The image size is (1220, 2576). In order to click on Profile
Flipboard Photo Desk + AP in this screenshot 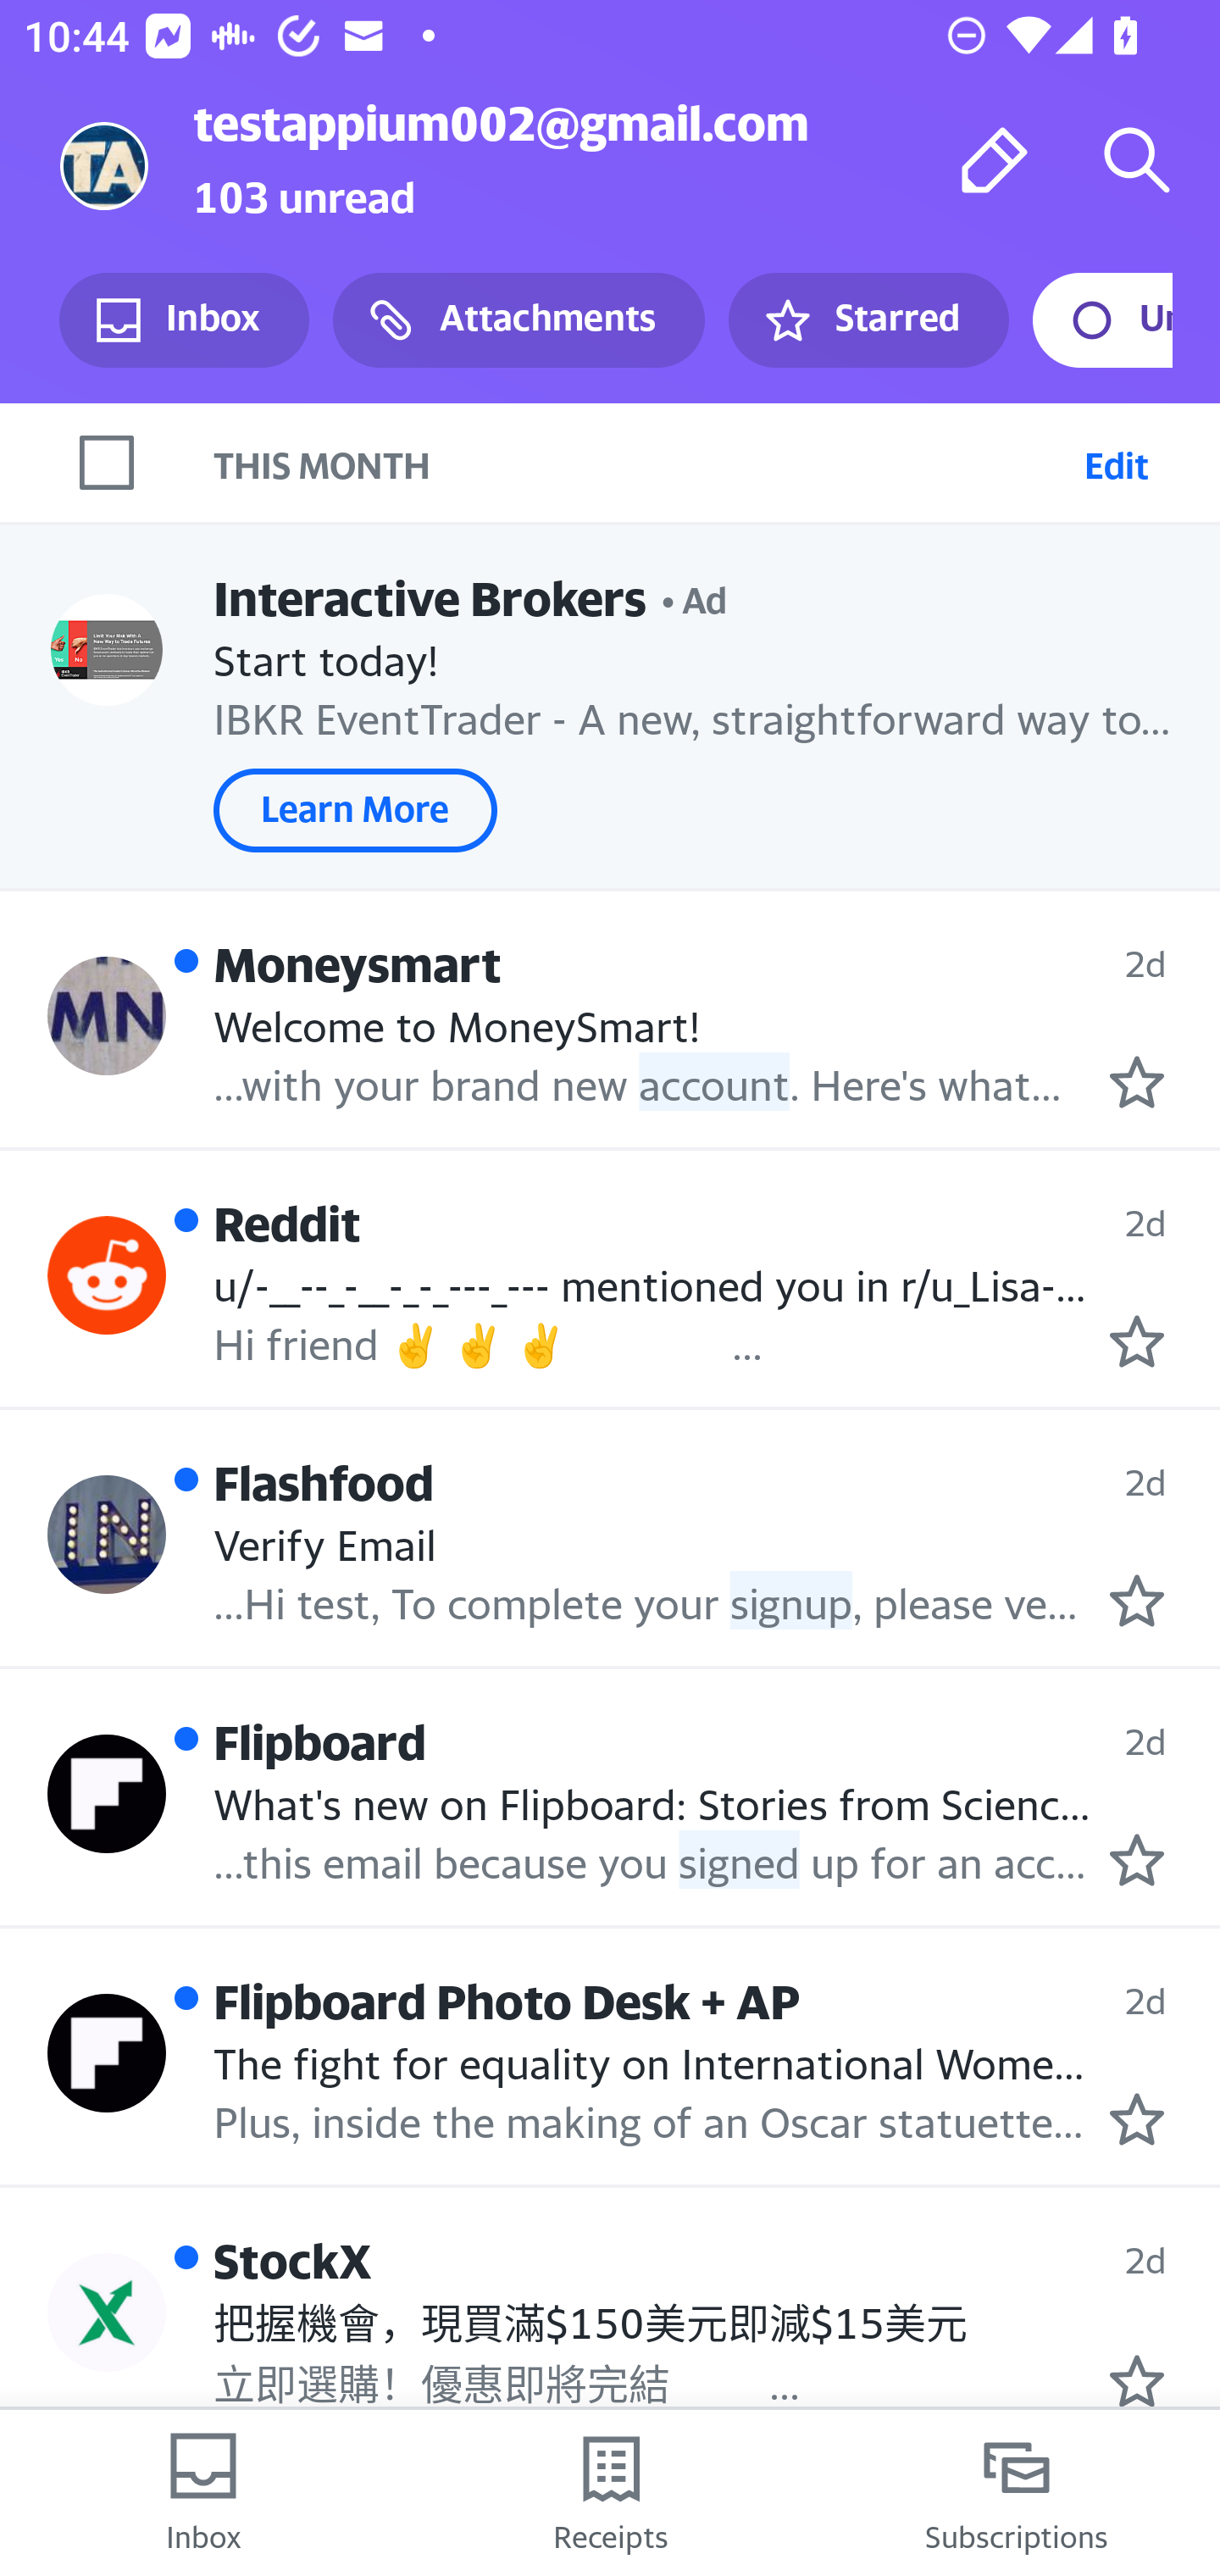, I will do `click(107, 2052)`.